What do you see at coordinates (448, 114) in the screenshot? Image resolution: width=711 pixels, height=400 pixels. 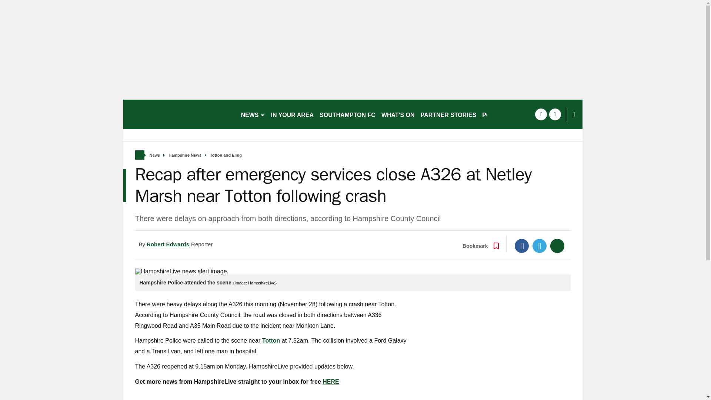 I see `PARTNER STORIES` at bounding box center [448, 114].